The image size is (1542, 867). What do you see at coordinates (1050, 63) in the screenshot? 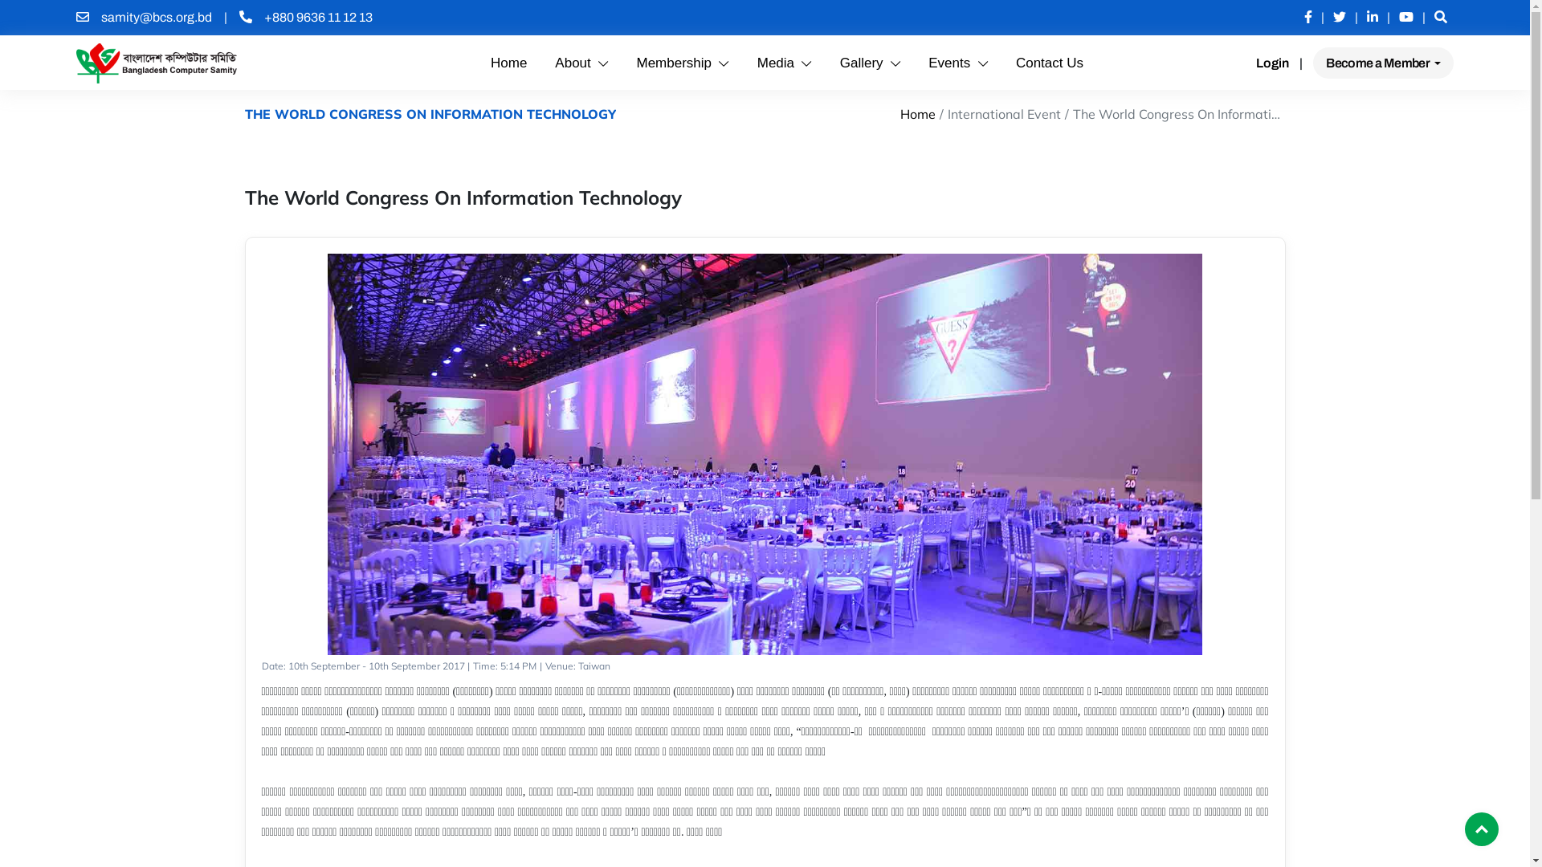
I see `Contact Us` at bounding box center [1050, 63].